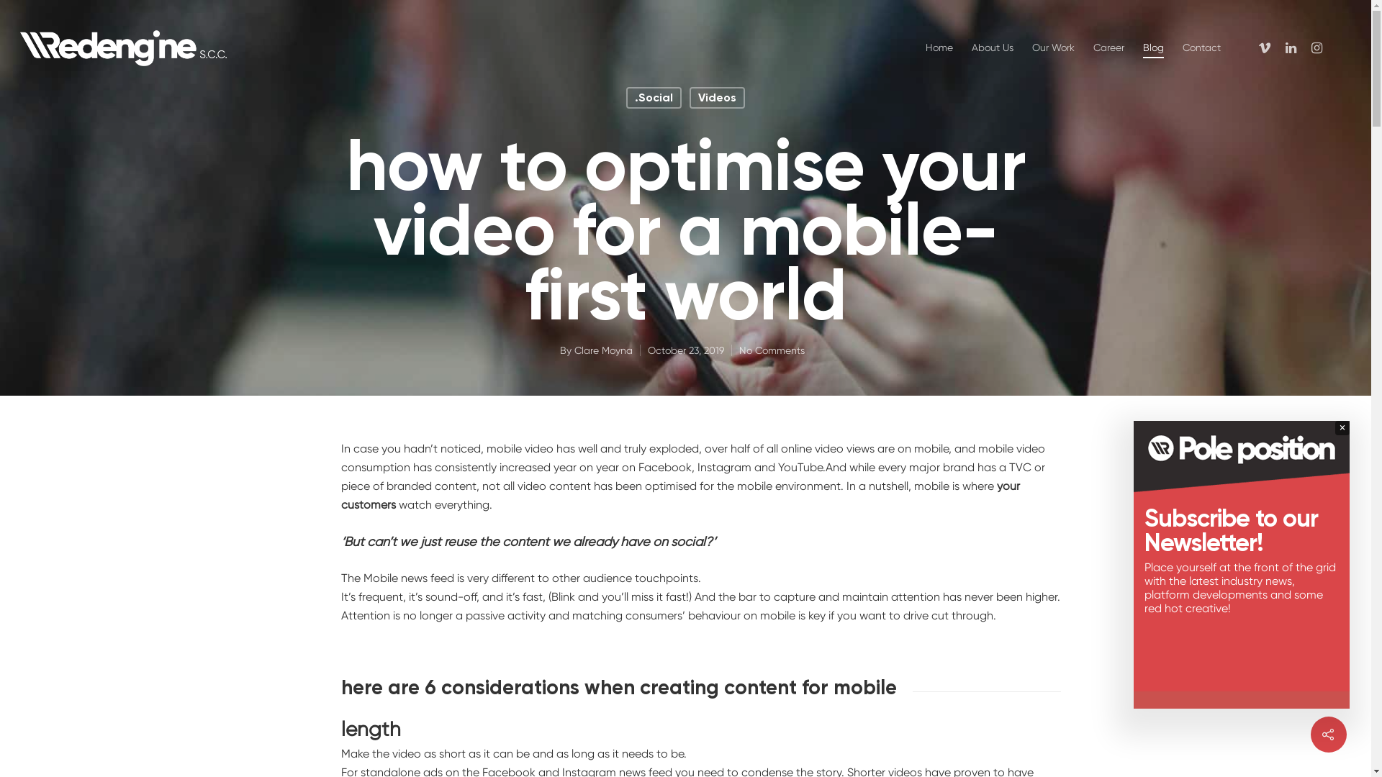 The height and width of the screenshot is (777, 1382). Describe the element at coordinates (603, 350) in the screenshot. I see `Clare Moyna` at that location.